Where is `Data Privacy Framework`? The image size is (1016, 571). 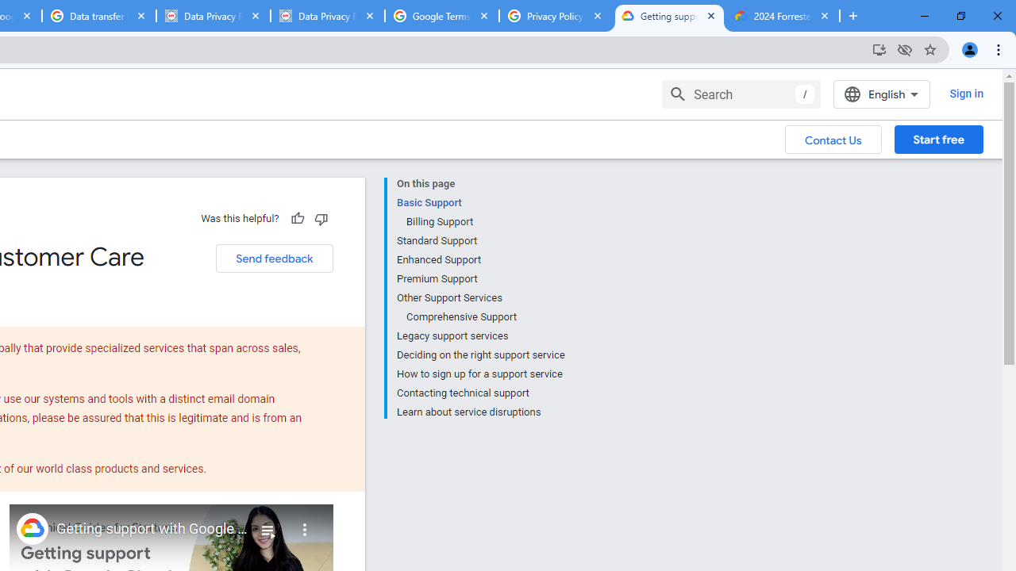 Data Privacy Framework is located at coordinates (213, 16).